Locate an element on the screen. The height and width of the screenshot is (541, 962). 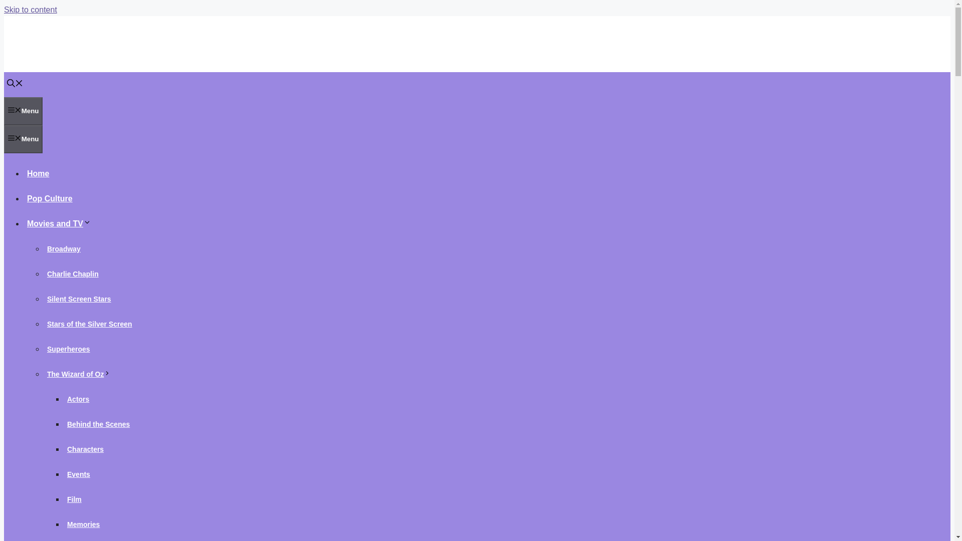
Charlie Chaplin is located at coordinates (73, 274).